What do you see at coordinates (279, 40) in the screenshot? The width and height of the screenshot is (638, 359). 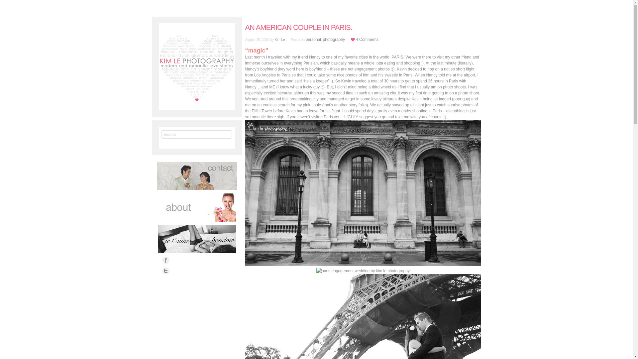 I see `Kim Le` at bounding box center [279, 40].